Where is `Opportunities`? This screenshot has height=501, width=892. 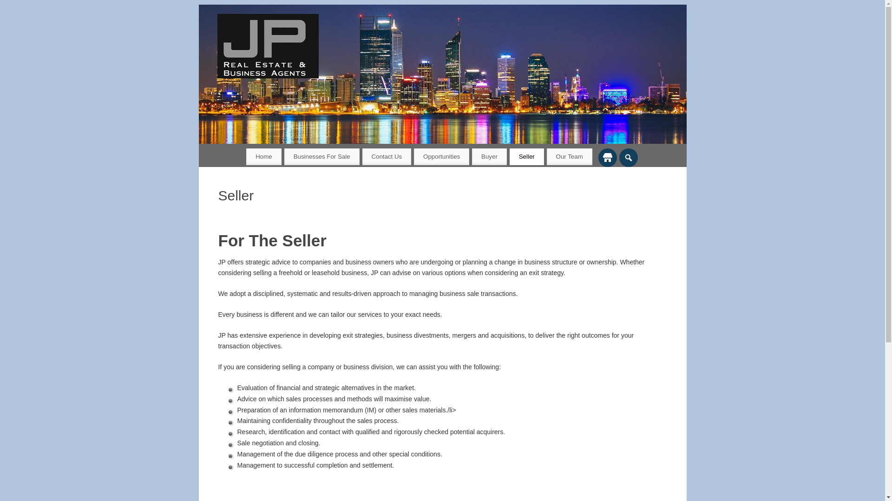 Opportunities is located at coordinates (441, 157).